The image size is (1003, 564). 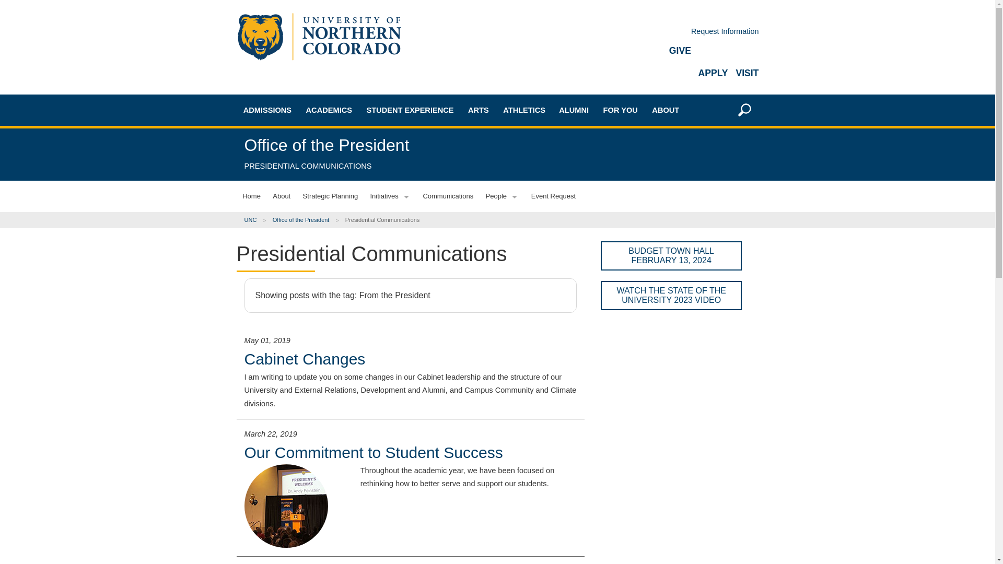 I want to click on Orientation, so click(x=288, y=351).